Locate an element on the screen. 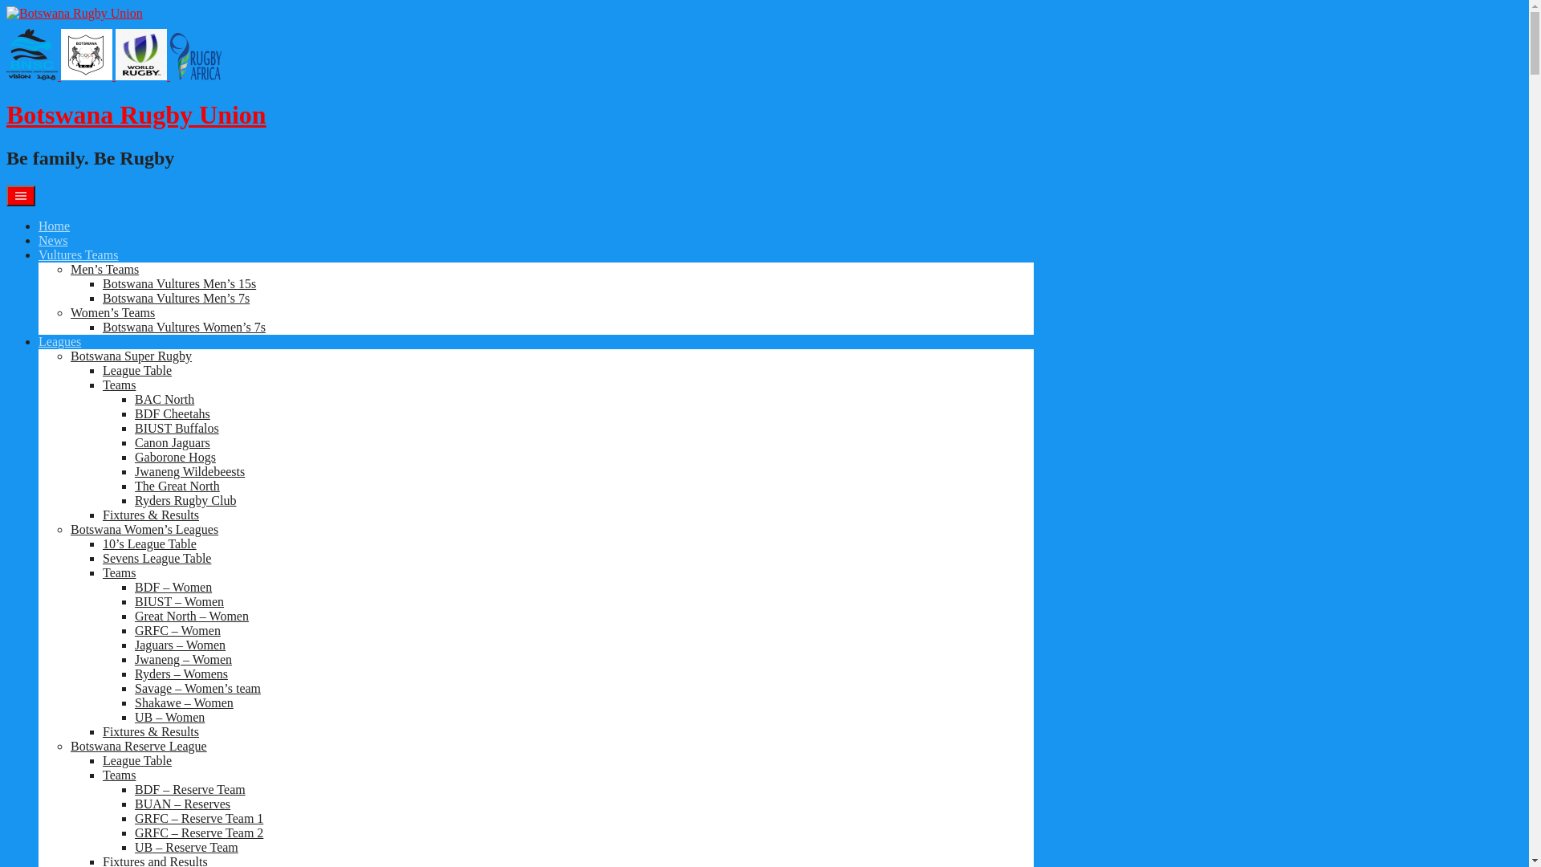  Leagues is located at coordinates (59, 342).